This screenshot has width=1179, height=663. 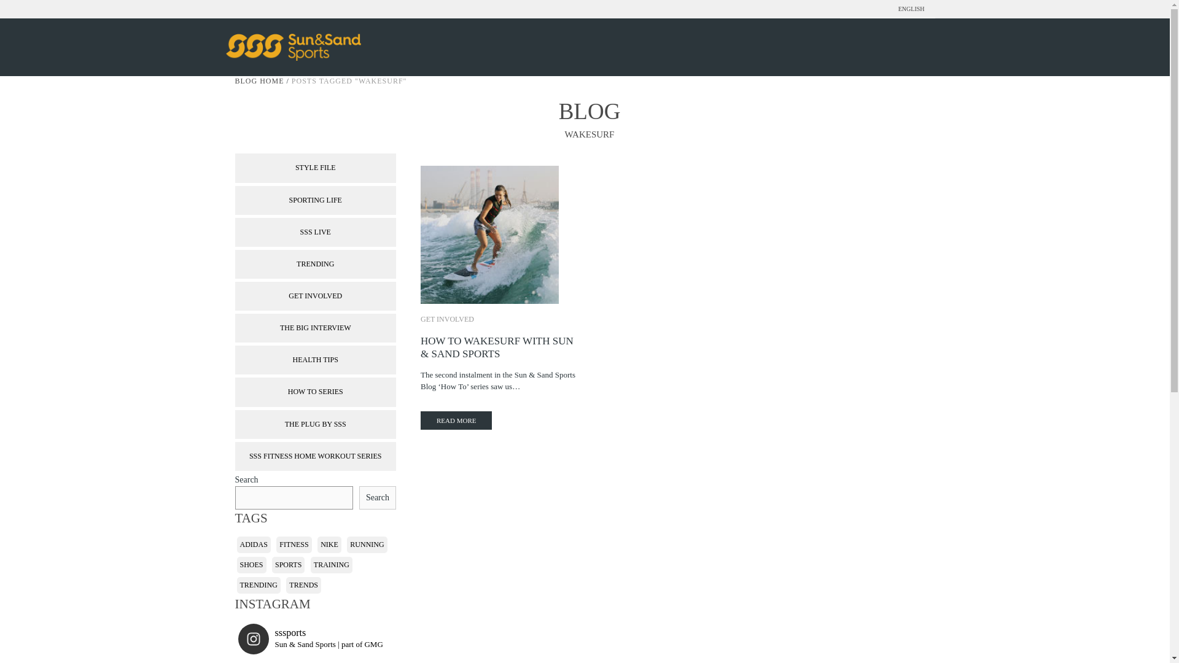 I want to click on BLOG HOME, so click(x=259, y=81).